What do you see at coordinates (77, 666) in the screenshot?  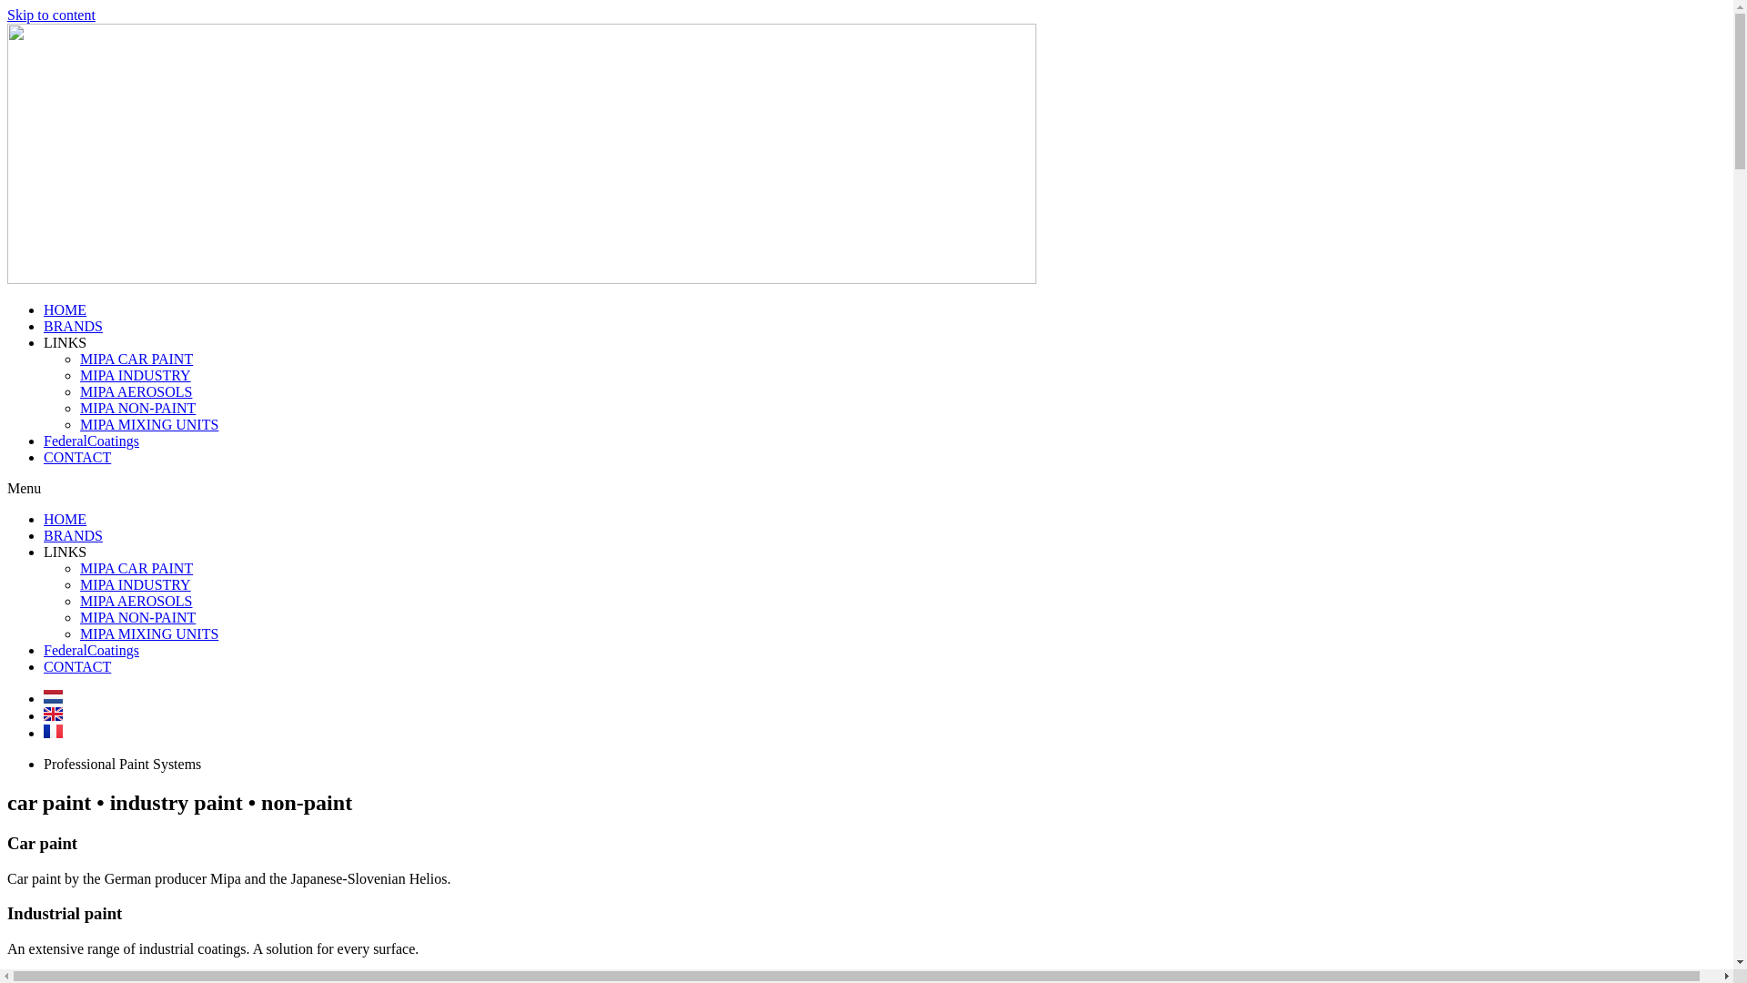 I see `CONTACT` at bounding box center [77, 666].